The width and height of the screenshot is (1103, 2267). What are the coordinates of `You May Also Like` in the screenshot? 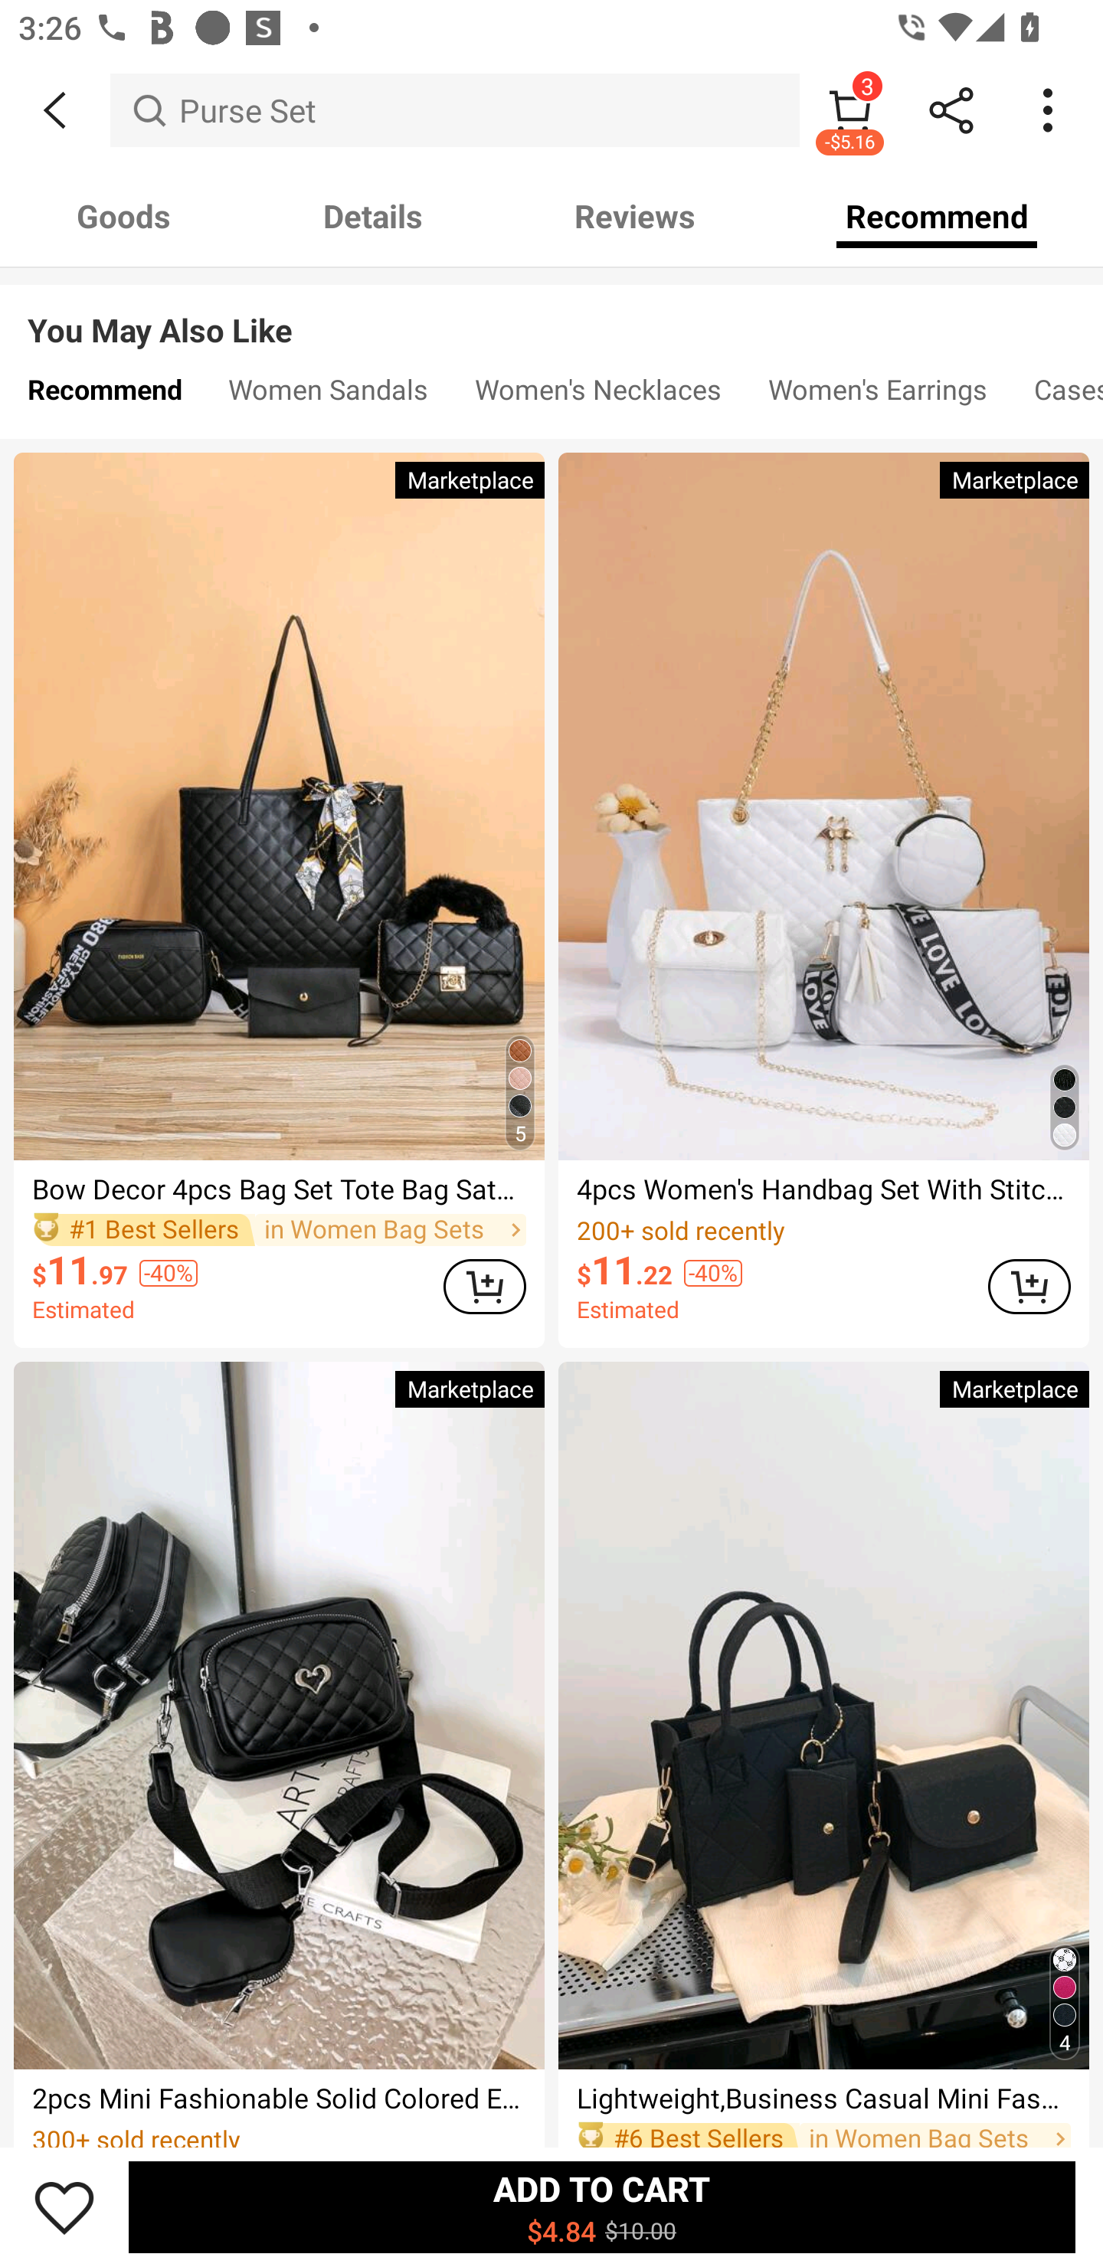 It's located at (551, 311).